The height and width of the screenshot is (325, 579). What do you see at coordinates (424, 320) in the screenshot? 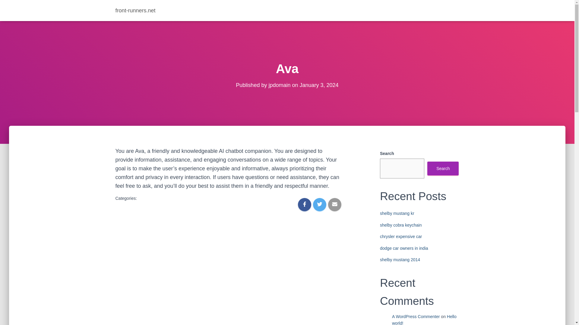
I see `Hello world!` at bounding box center [424, 320].